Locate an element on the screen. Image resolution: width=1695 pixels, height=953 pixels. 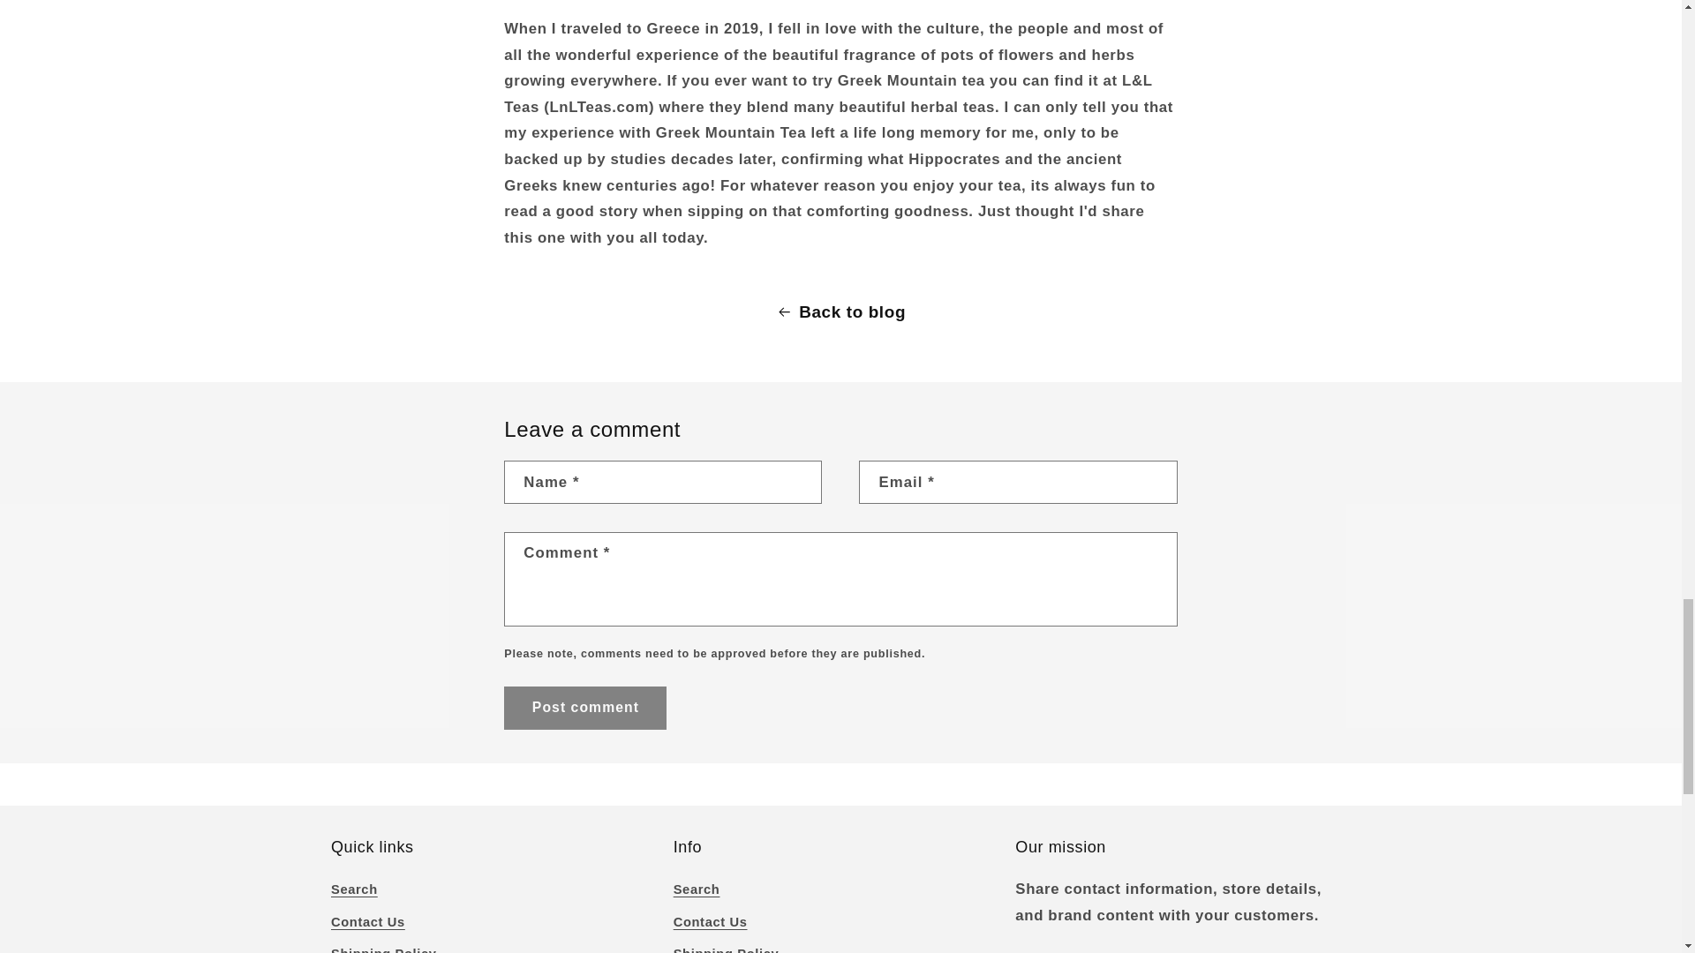
Search is located at coordinates (354, 892).